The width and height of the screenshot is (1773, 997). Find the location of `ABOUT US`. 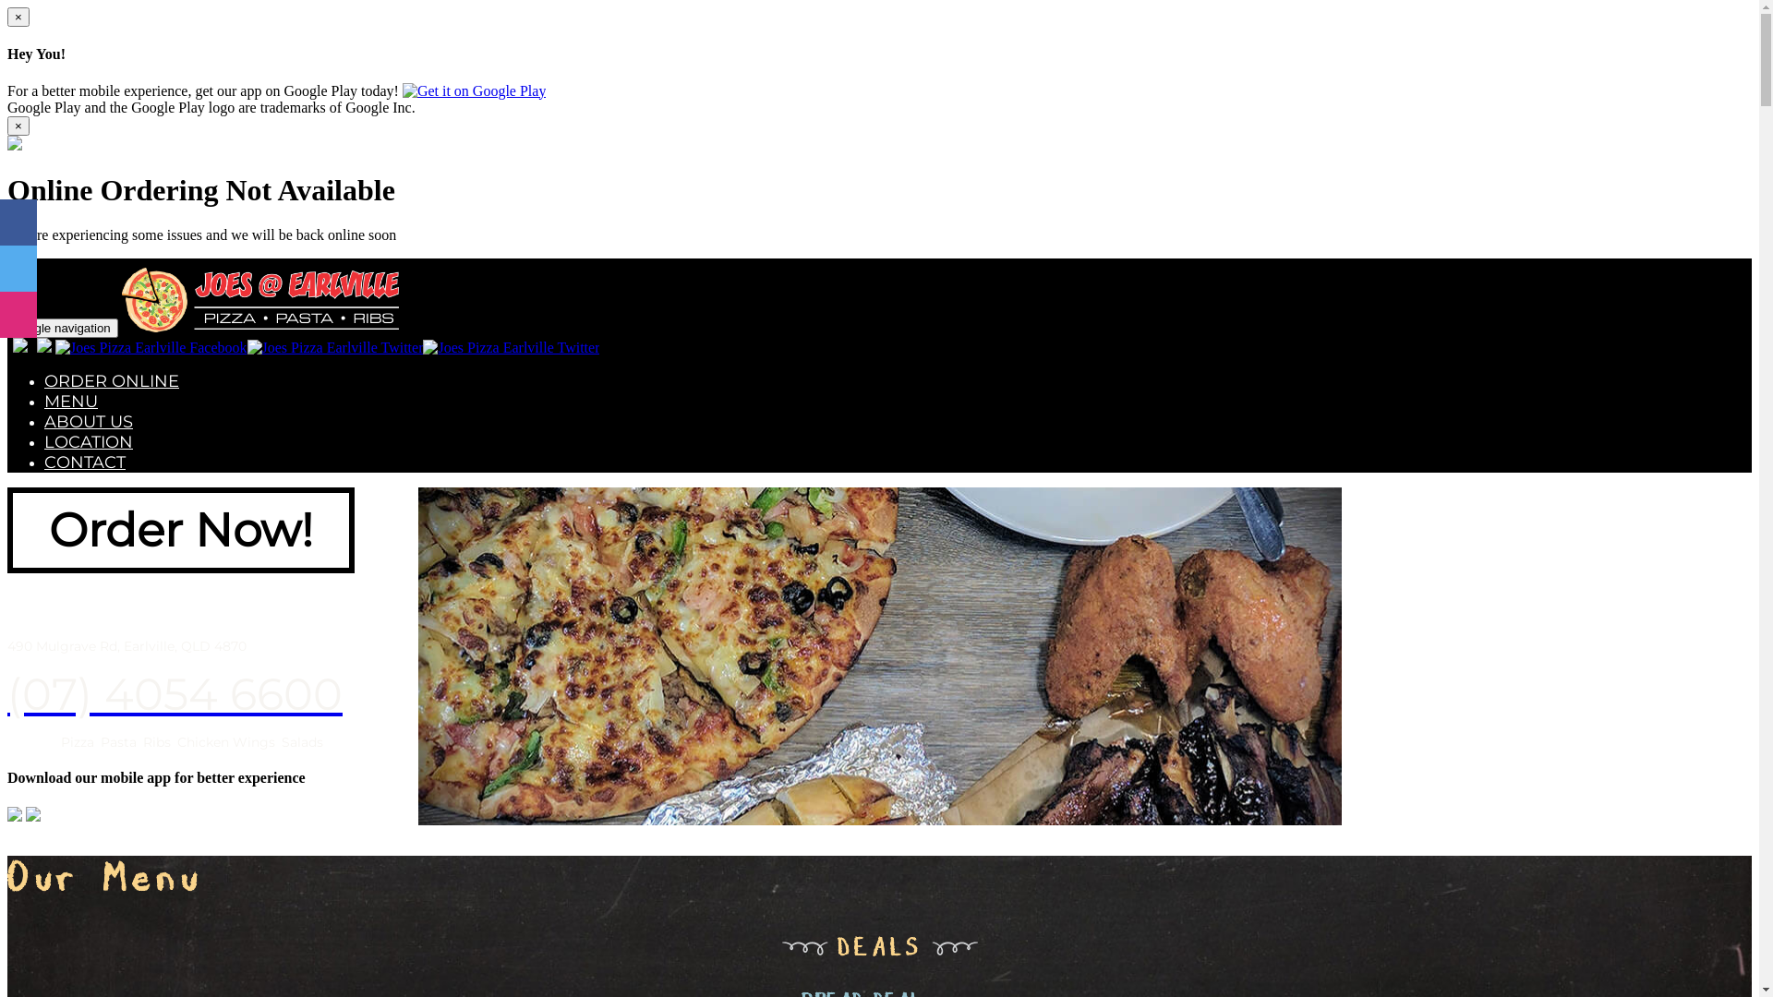

ABOUT US is located at coordinates (89, 422).